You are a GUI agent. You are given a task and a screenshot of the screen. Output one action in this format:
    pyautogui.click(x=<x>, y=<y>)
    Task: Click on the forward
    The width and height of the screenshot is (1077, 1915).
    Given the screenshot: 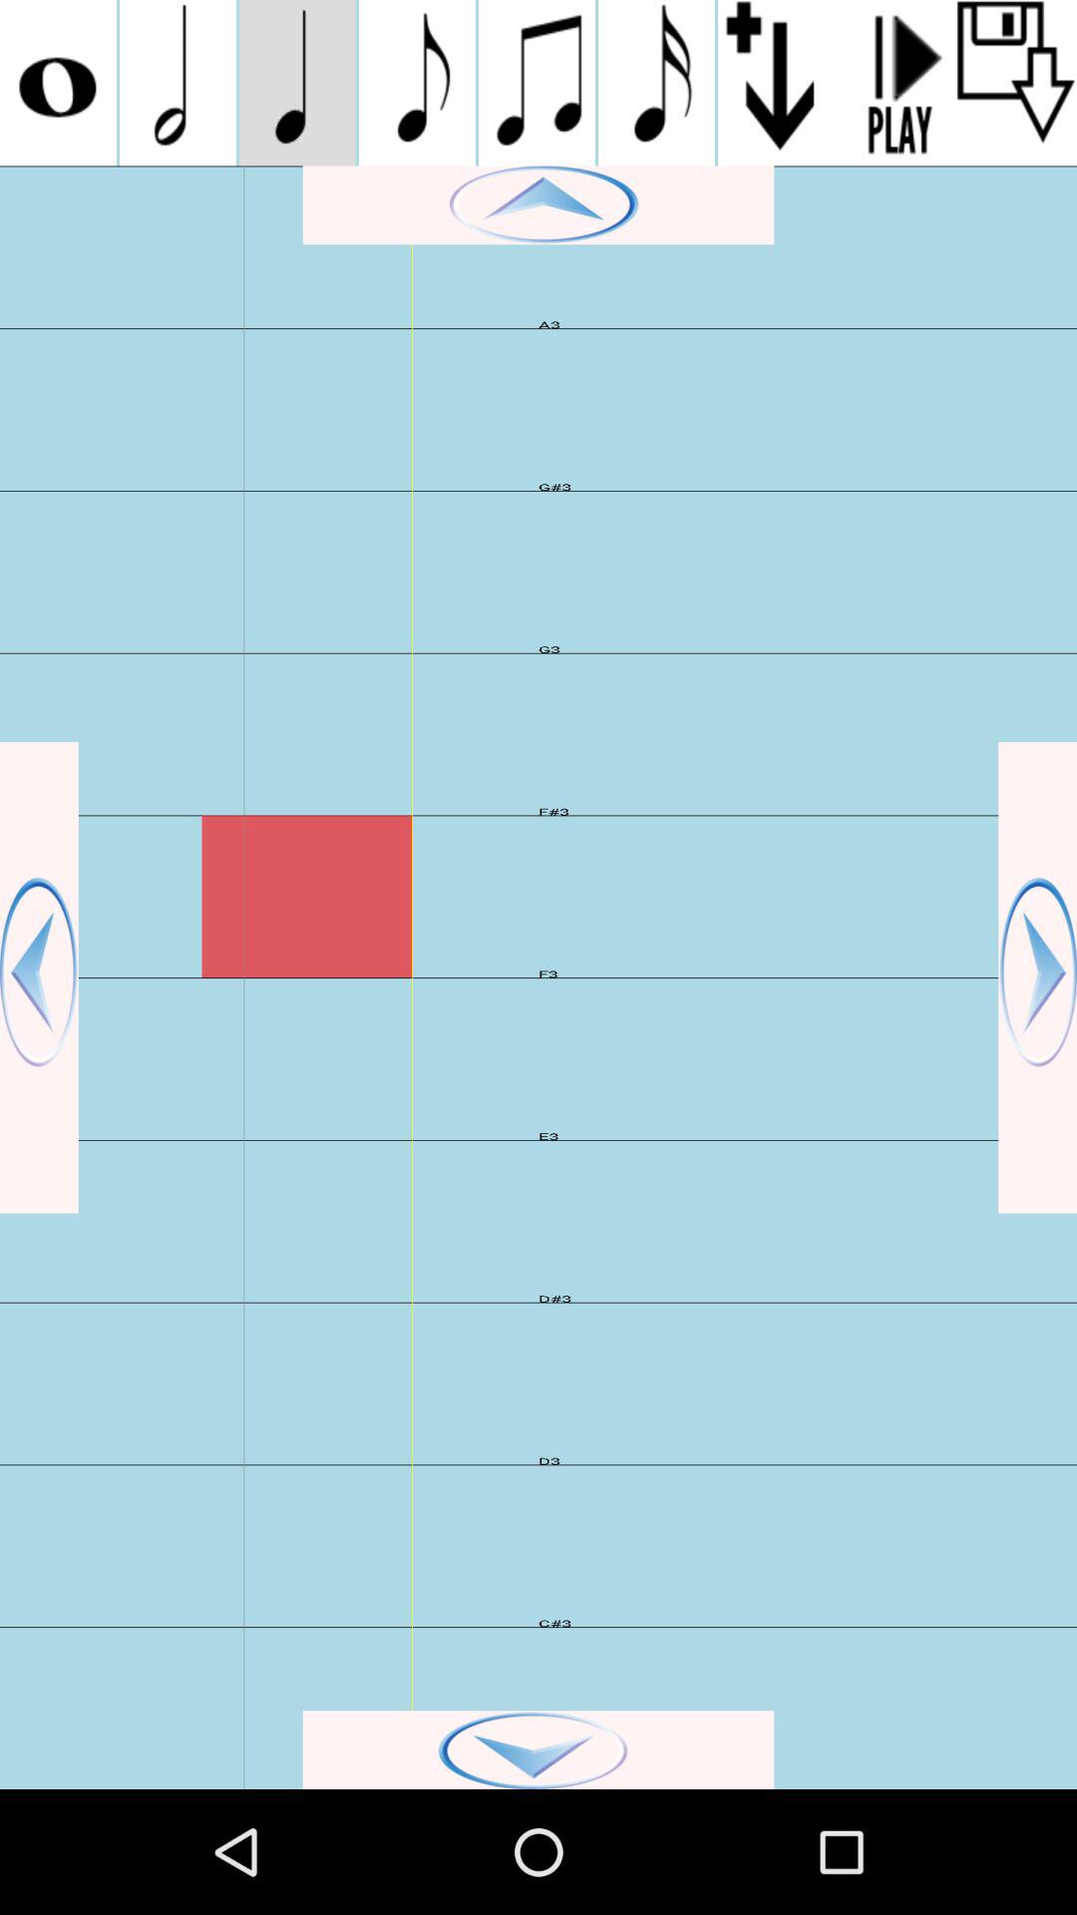 What is the action you would take?
    pyautogui.click(x=1037, y=977)
    